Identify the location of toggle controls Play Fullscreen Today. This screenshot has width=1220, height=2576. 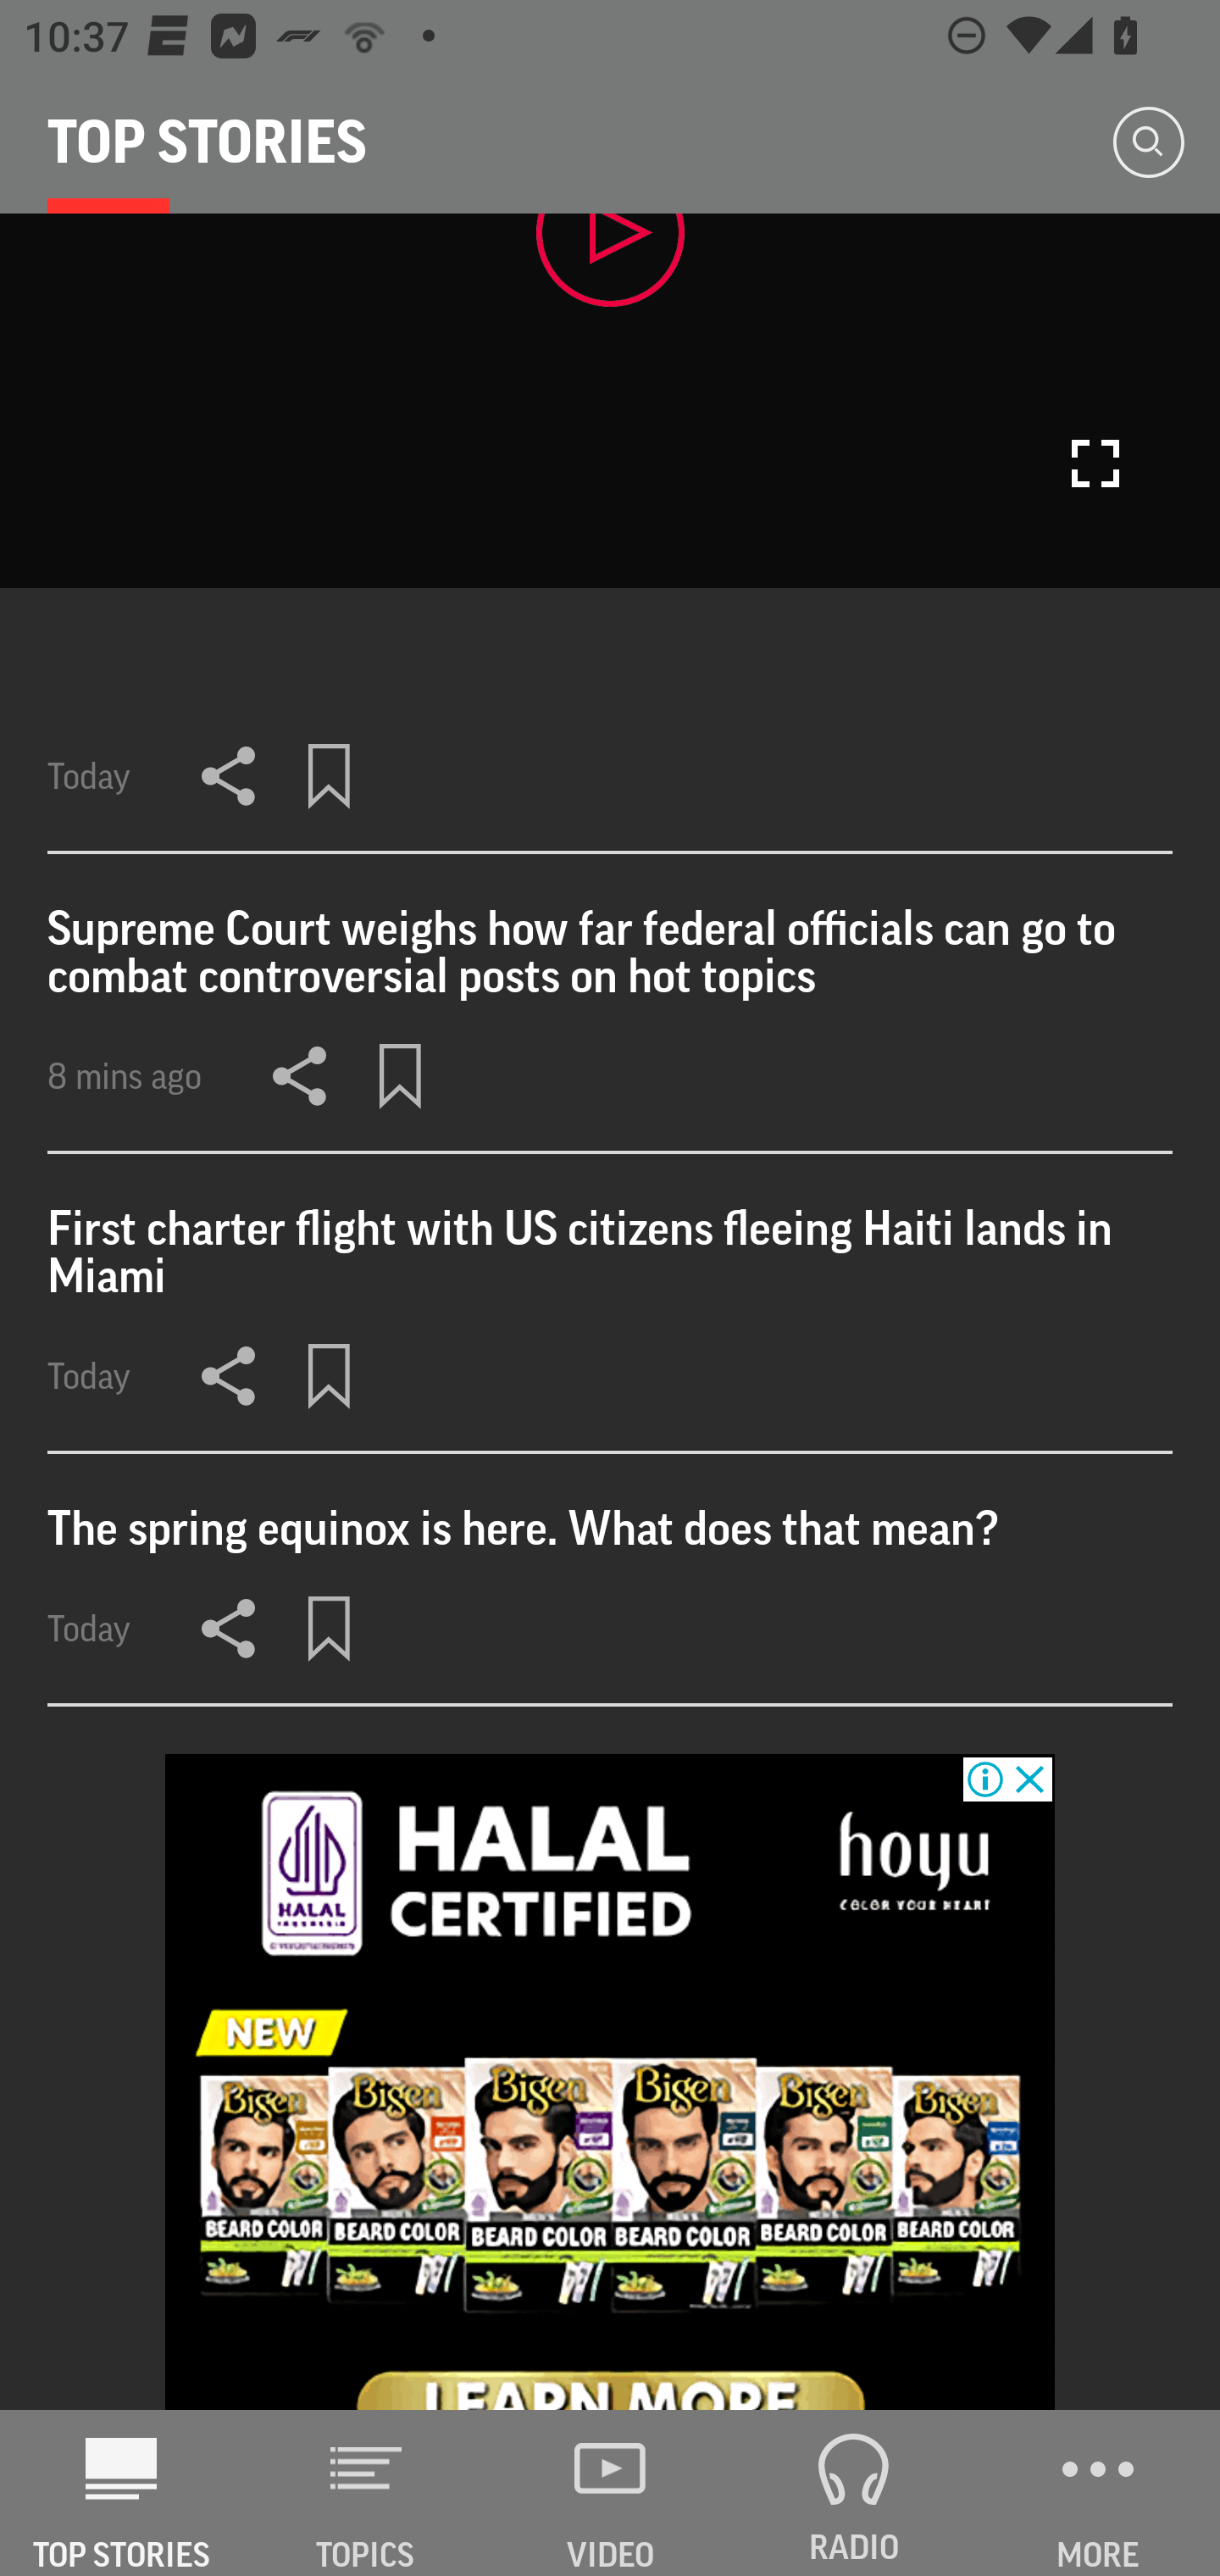
(610, 534).